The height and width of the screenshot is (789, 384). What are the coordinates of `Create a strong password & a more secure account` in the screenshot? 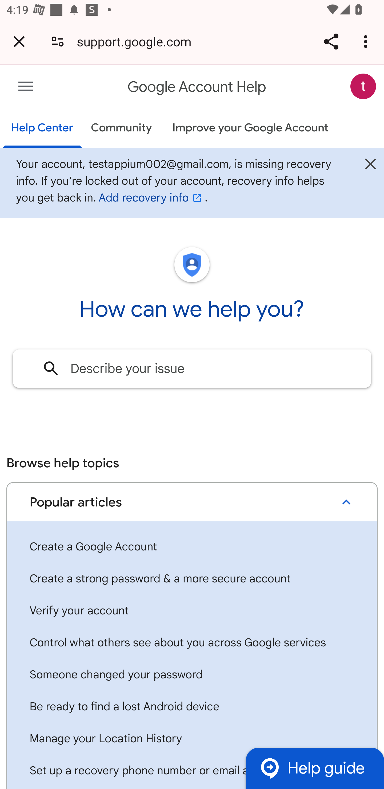 It's located at (192, 579).